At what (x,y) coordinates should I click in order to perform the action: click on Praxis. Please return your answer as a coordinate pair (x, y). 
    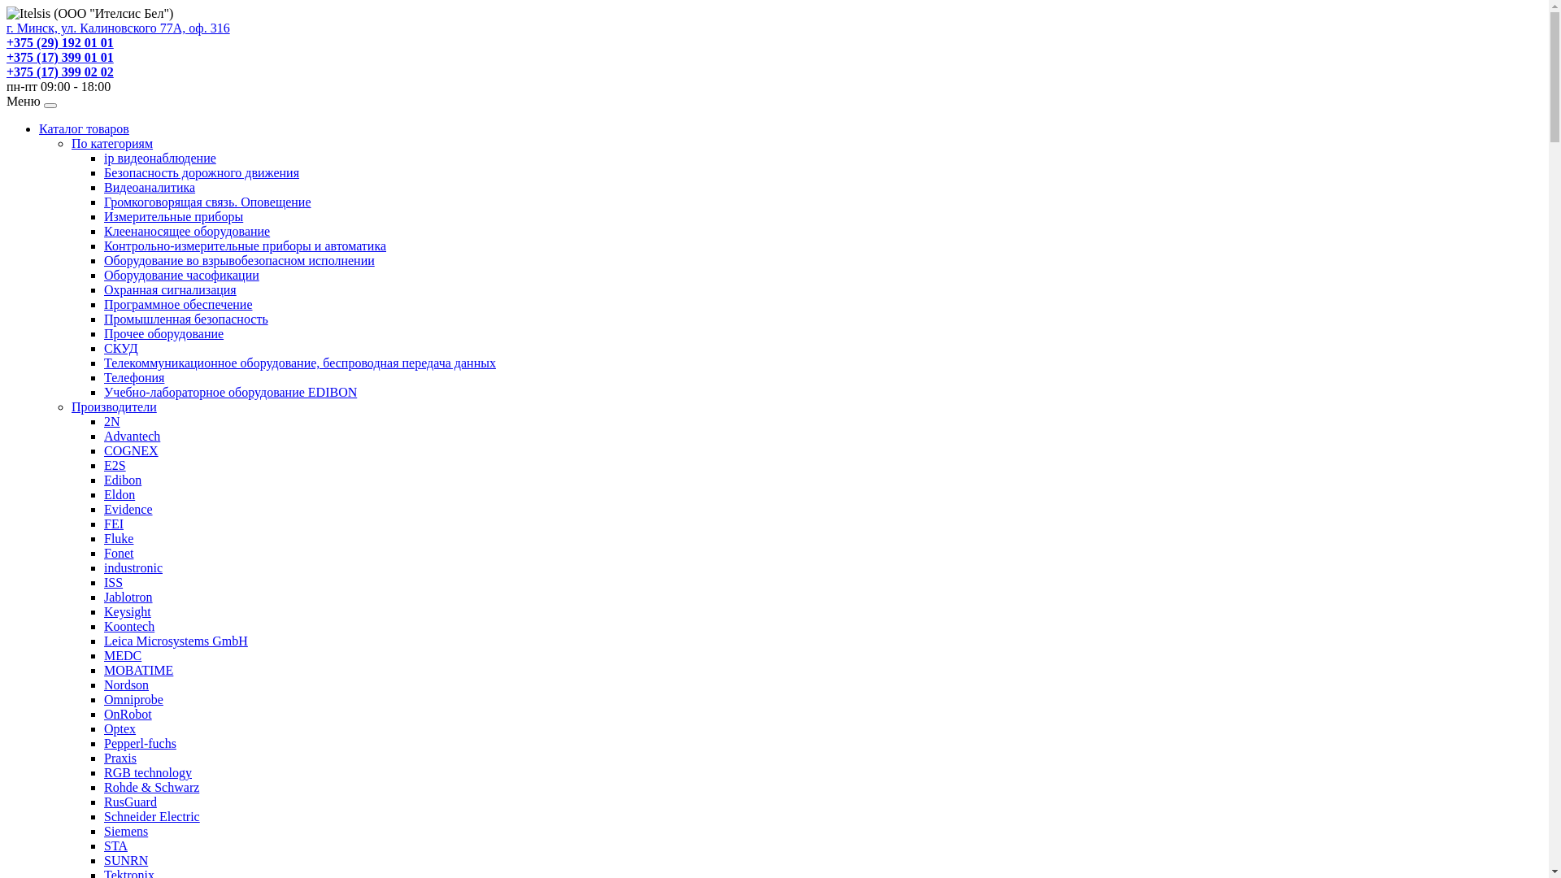
    Looking at the image, I should click on (120, 758).